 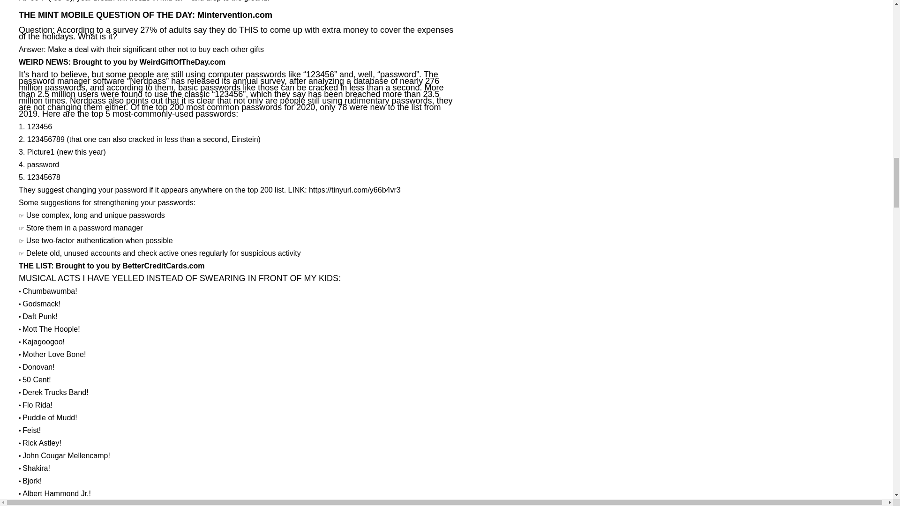 What do you see at coordinates (182, 63) in the screenshot?
I see `WeirdGiftOfTheDay.com` at bounding box center [182, 63].